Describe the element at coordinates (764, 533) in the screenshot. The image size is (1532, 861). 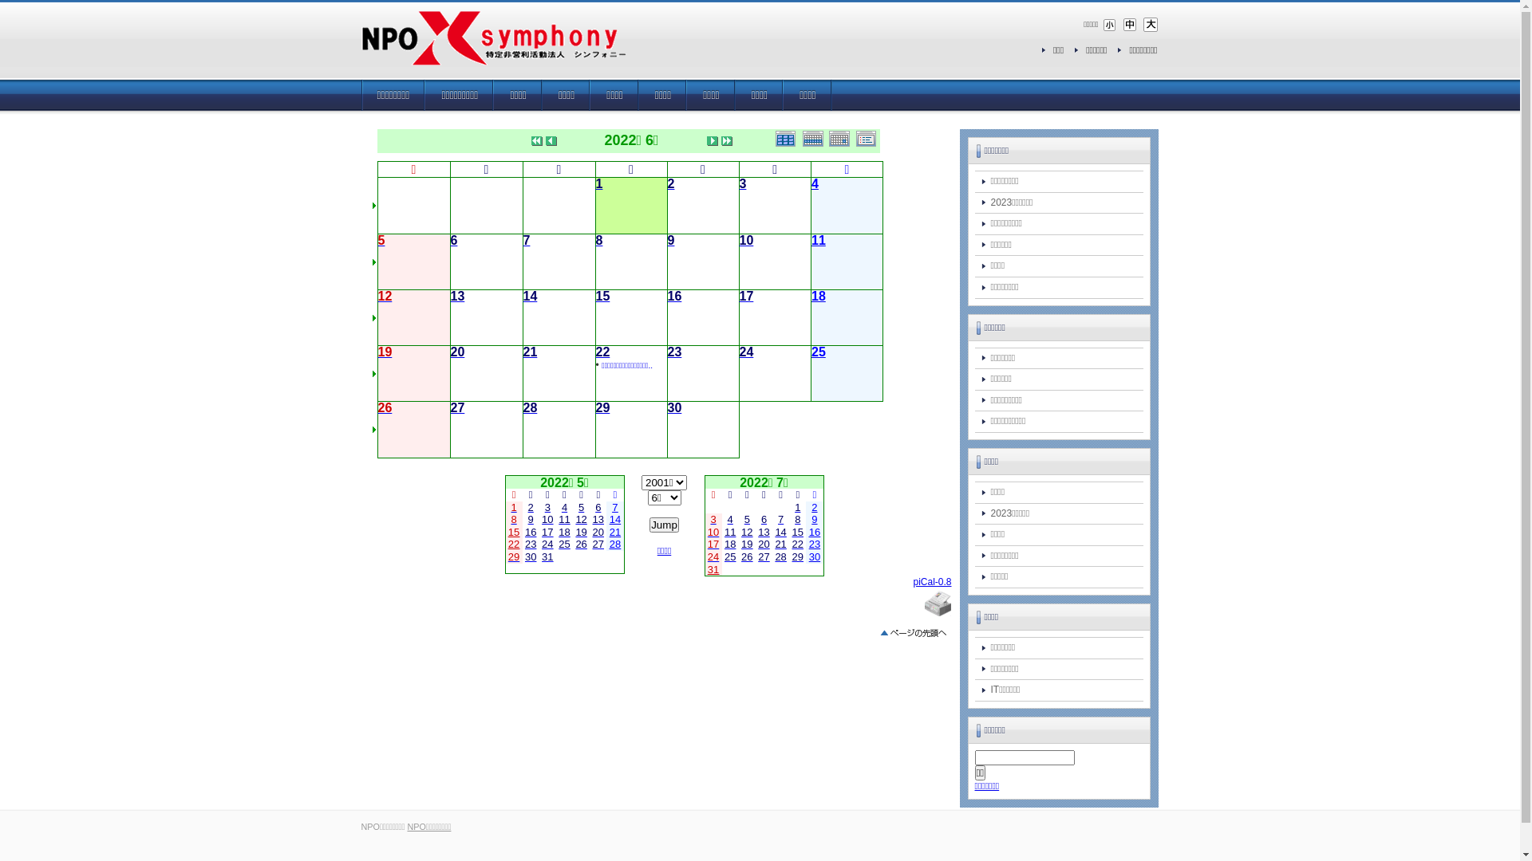
I see `13` at that location.